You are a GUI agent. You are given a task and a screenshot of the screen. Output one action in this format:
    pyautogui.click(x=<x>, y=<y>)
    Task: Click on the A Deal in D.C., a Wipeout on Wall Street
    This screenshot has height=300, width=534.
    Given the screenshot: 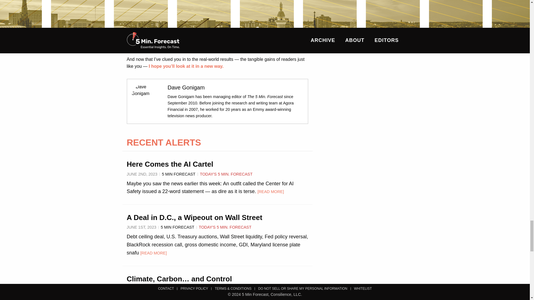 What is the action you would take?
    pyautogui.click(x=195, y=217)
    